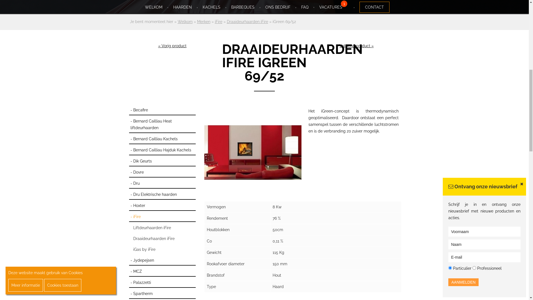 The image size is (533, 300). Describe the element at coordinates (374, 249) in the screenshot. I see `CONTACT` at that location.